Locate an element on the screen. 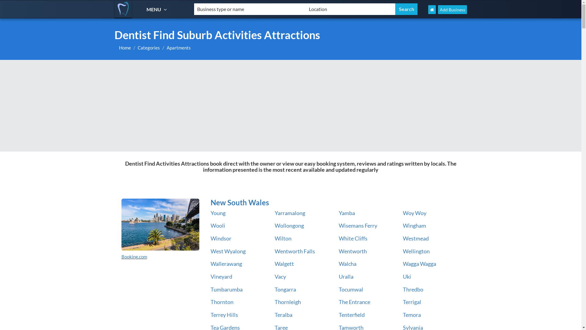  Vineyard is located at coordinates (222, 276).